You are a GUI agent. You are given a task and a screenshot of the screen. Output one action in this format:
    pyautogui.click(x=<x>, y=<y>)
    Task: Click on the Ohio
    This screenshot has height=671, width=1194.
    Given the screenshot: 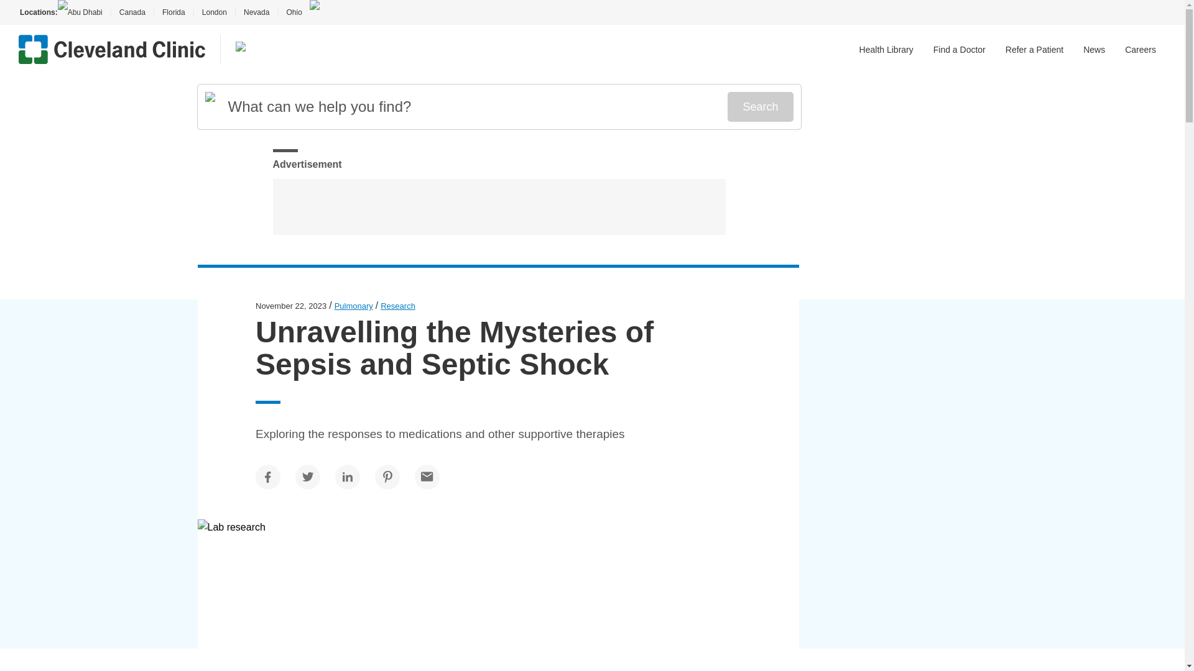 What is the action you would take?
    pyautogui.click(x=294, y=12)
    